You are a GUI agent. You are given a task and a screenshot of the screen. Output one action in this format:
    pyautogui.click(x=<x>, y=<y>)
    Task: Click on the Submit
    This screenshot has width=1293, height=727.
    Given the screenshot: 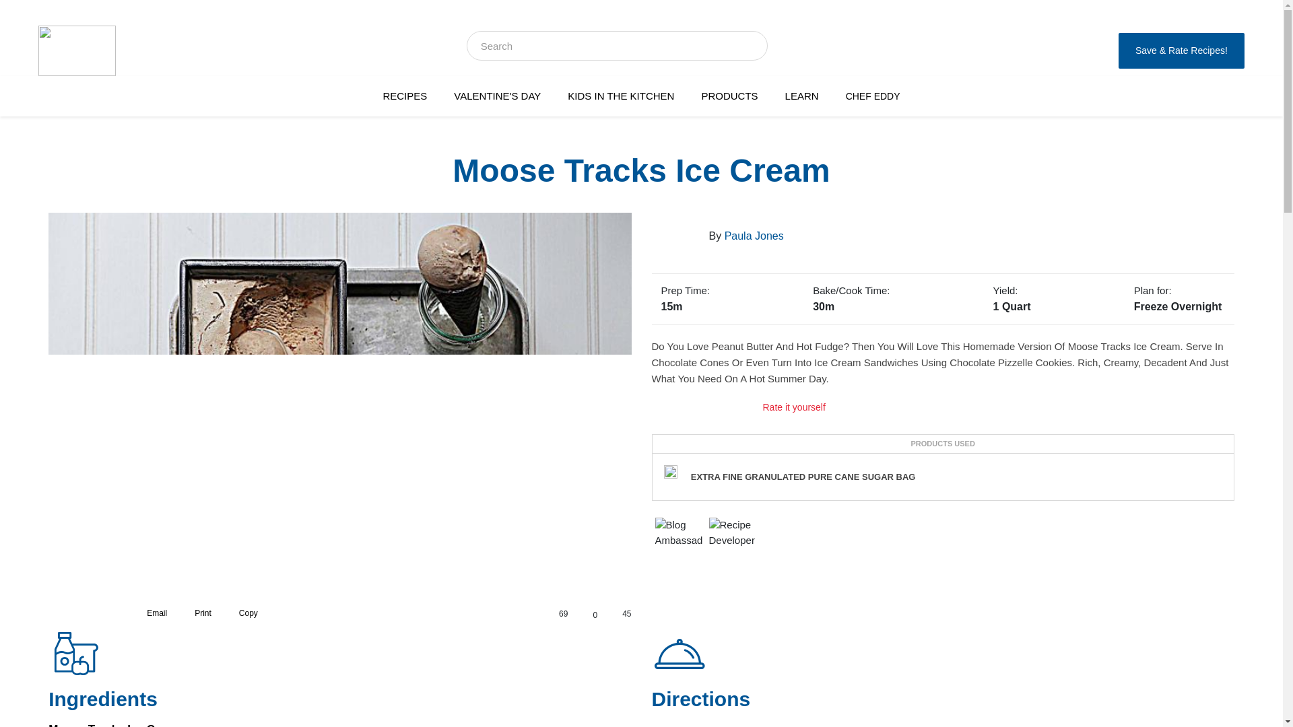 What is the action you would take?
    pyautogui.click(x=752, y=45)
    